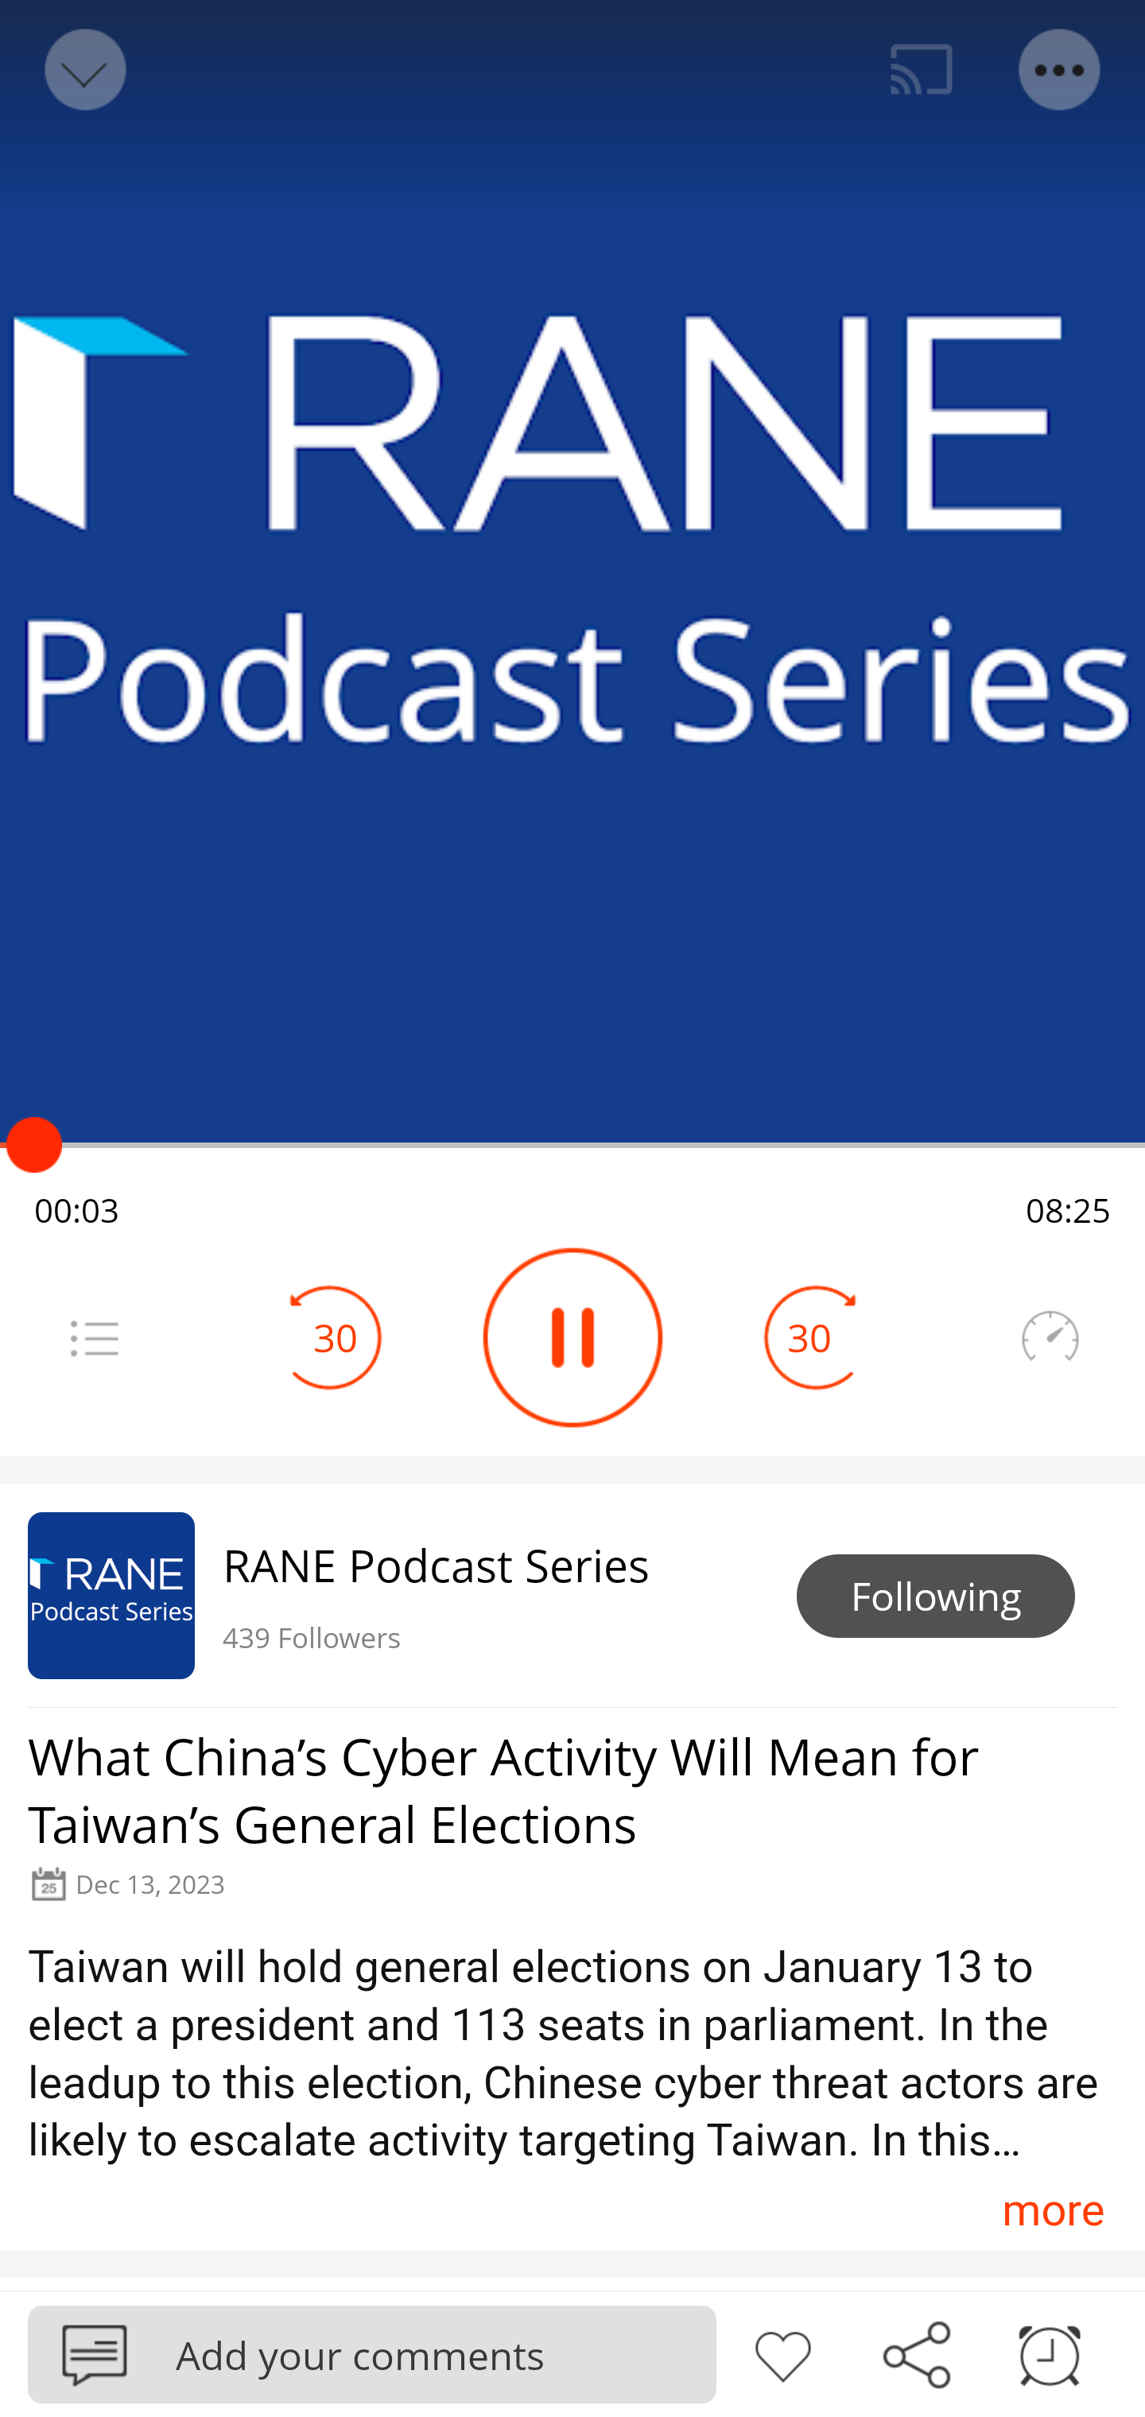  I want to click on Sleep timer, so click(1050, 2353).